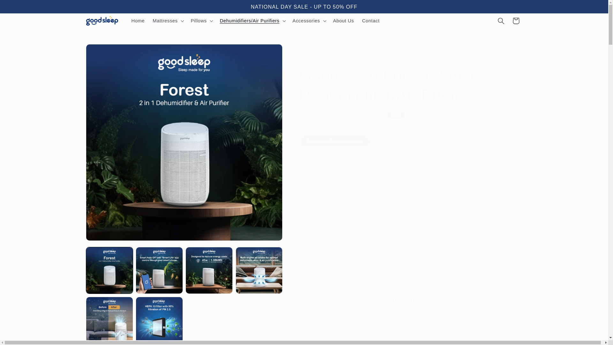  What do you see at coordinates (20, 8) in the screenshot?
I see `Skip to content` at bounding box center [20, 8].